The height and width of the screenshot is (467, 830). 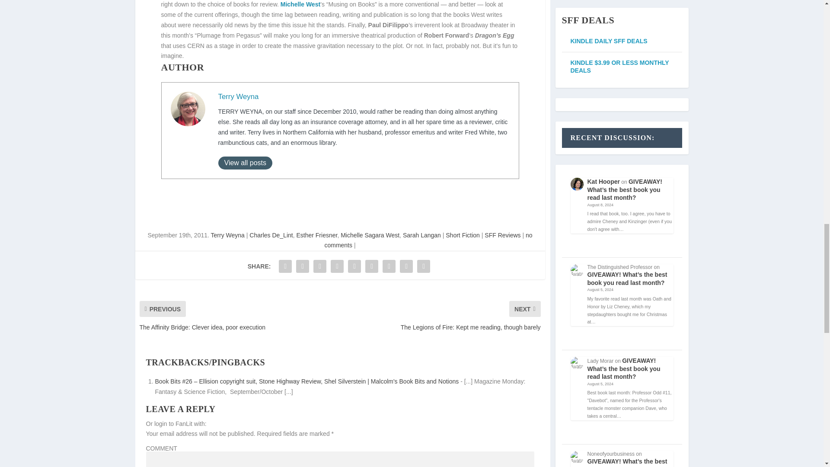 I want to click on View all posts, so click(x=245, y=163).